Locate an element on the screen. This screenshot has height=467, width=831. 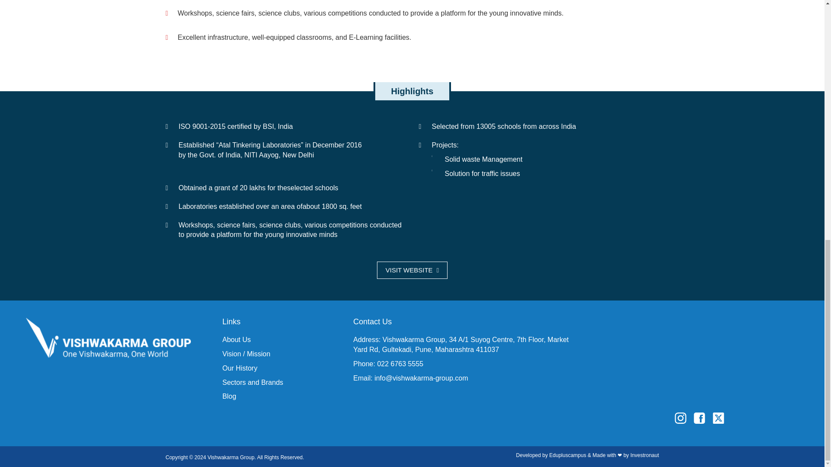
Instagram is located at coordinates (735, 425).